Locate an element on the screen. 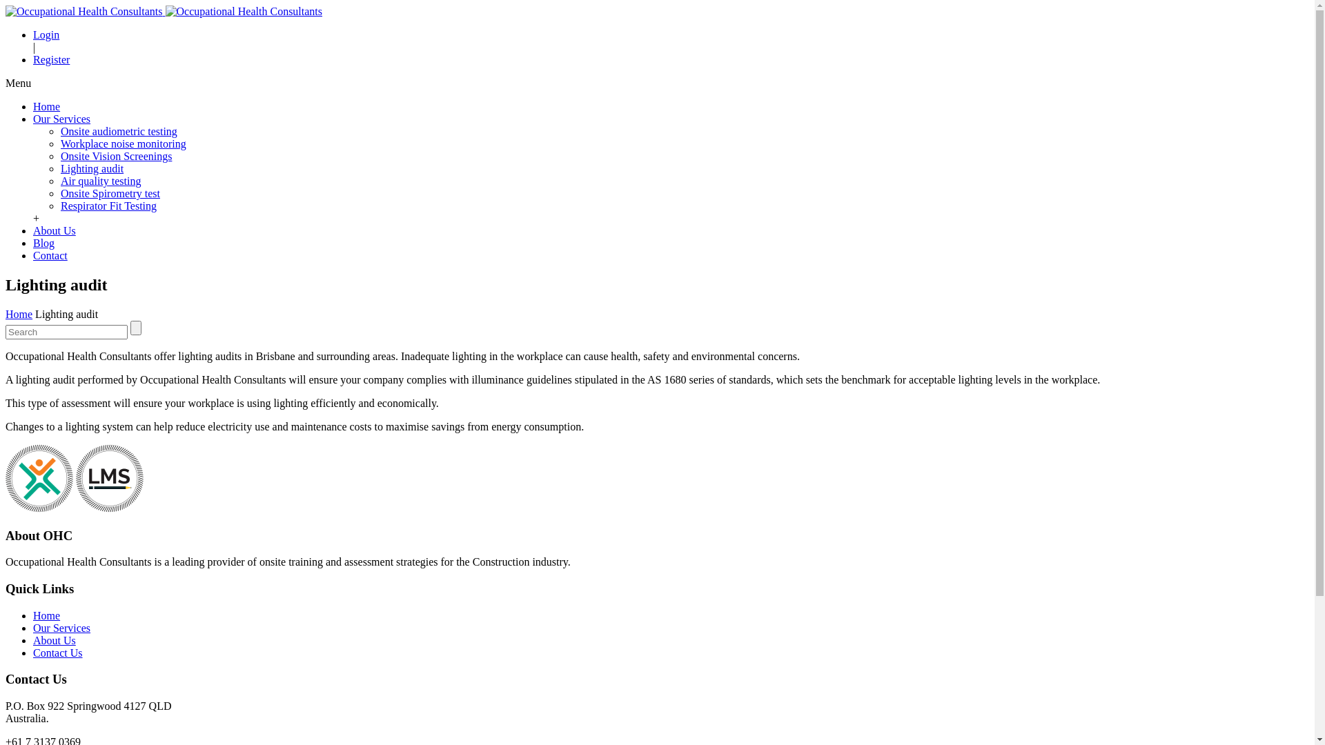 The image size is (1325, 745). Occupational Health Consultants is located at coordinates (164, 11).